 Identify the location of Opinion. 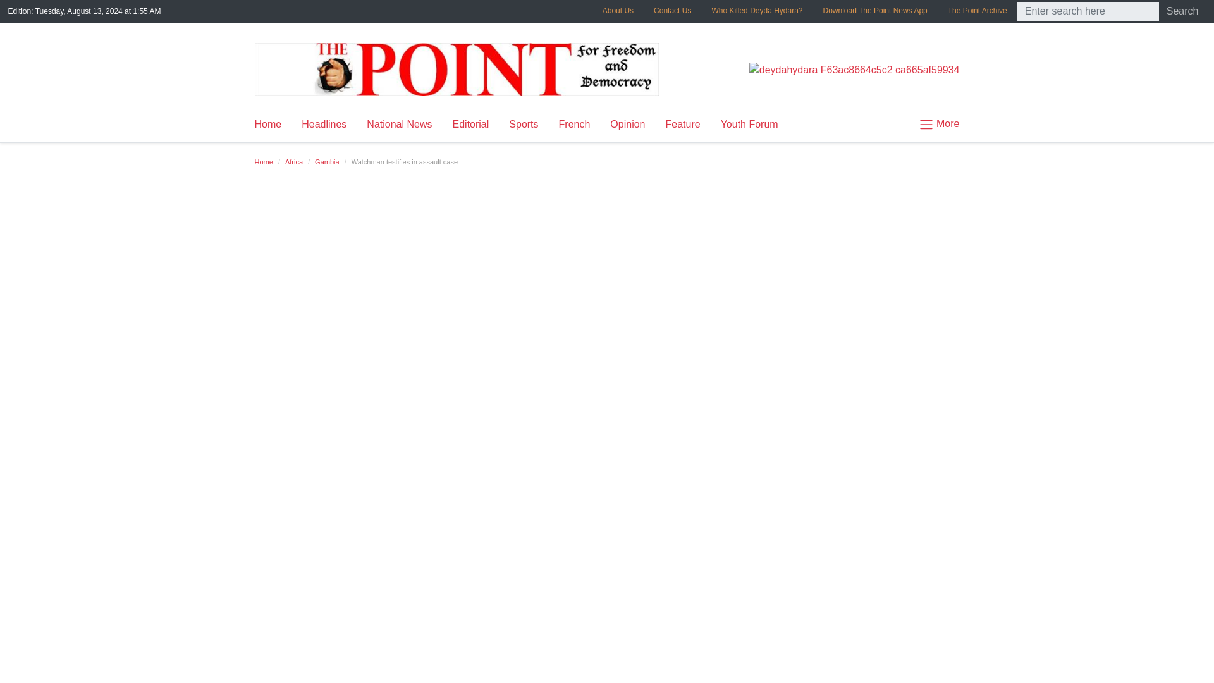
(627, 125).